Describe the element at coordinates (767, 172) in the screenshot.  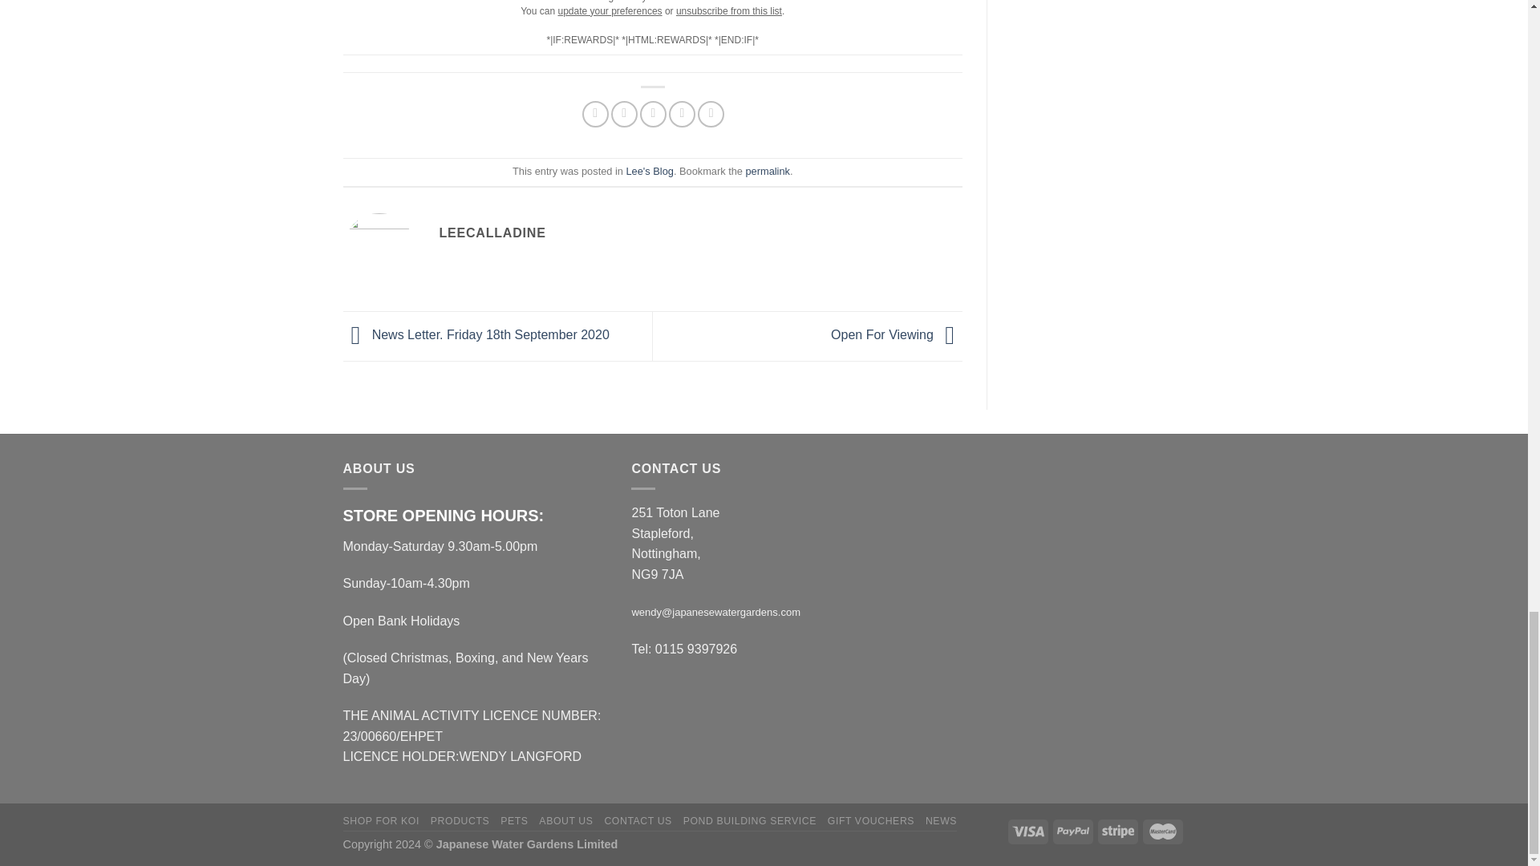
I see `Permalink to News Letter. Friday 25th September 2020` at that location.